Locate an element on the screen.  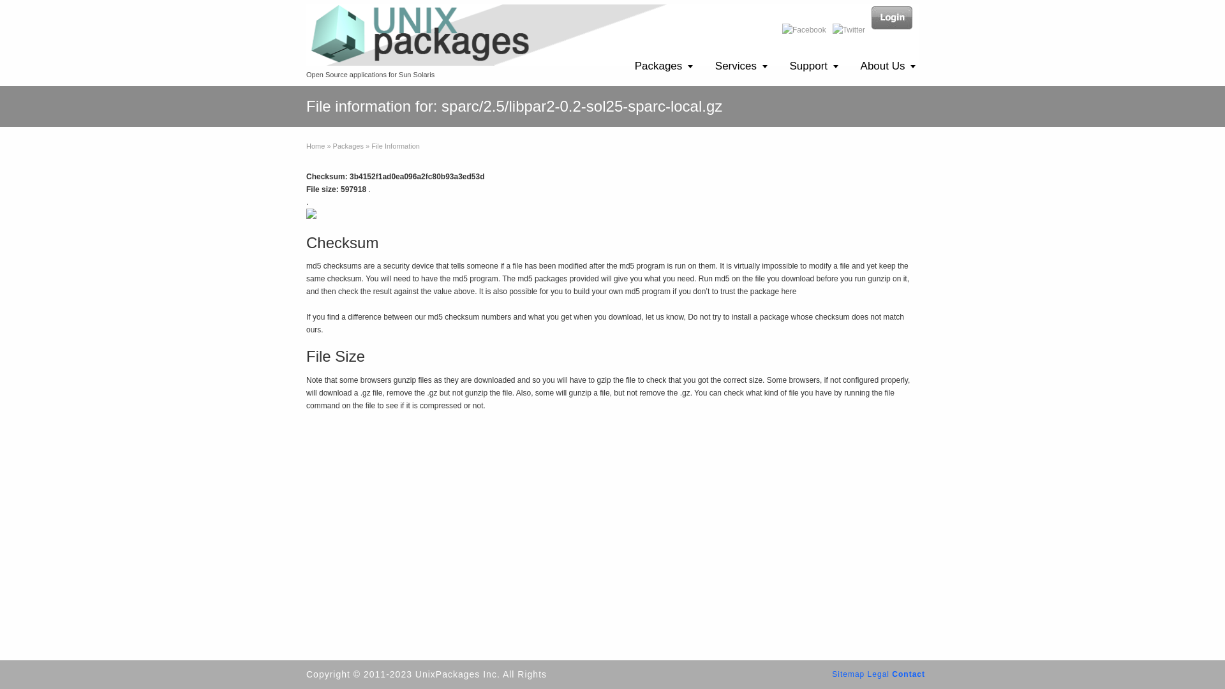
Contact is located at coordinates (908, 674).